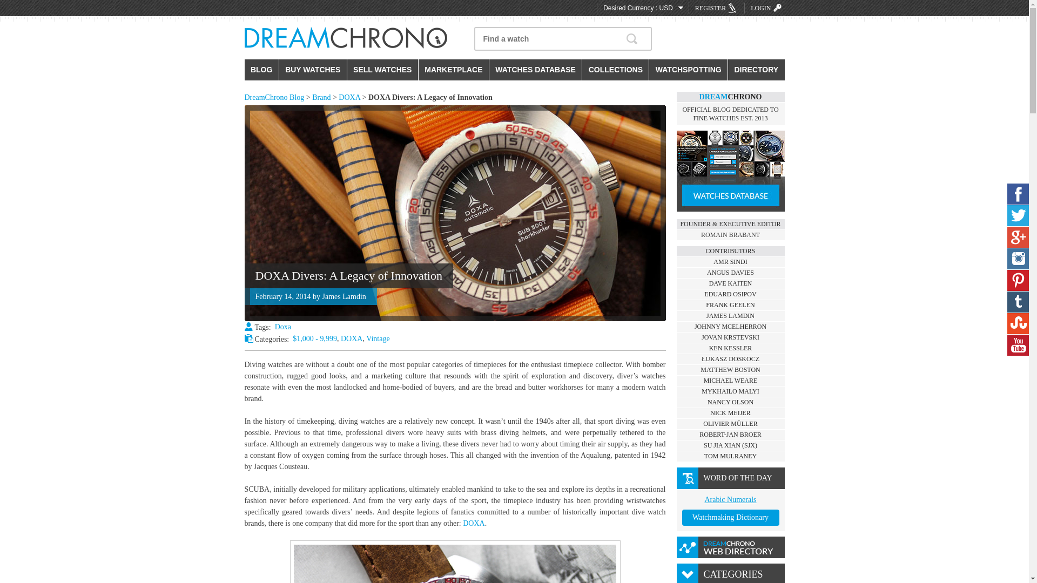  Describe the element at coordinates (312, 70) in the screenshot. I see `BUY WATCHES` at that location.